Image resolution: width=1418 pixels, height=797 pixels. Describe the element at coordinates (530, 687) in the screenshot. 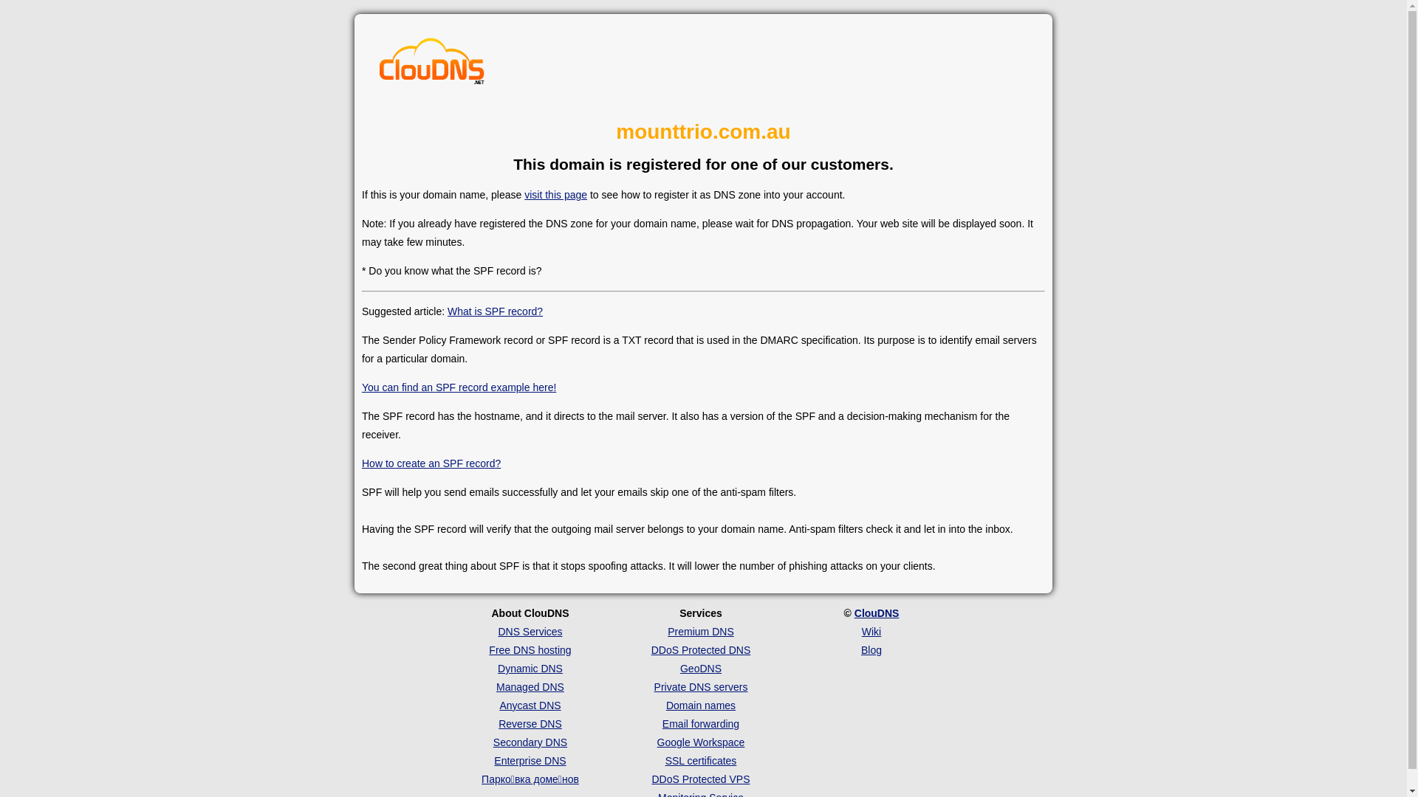

I see `Managed DNS` at that location.